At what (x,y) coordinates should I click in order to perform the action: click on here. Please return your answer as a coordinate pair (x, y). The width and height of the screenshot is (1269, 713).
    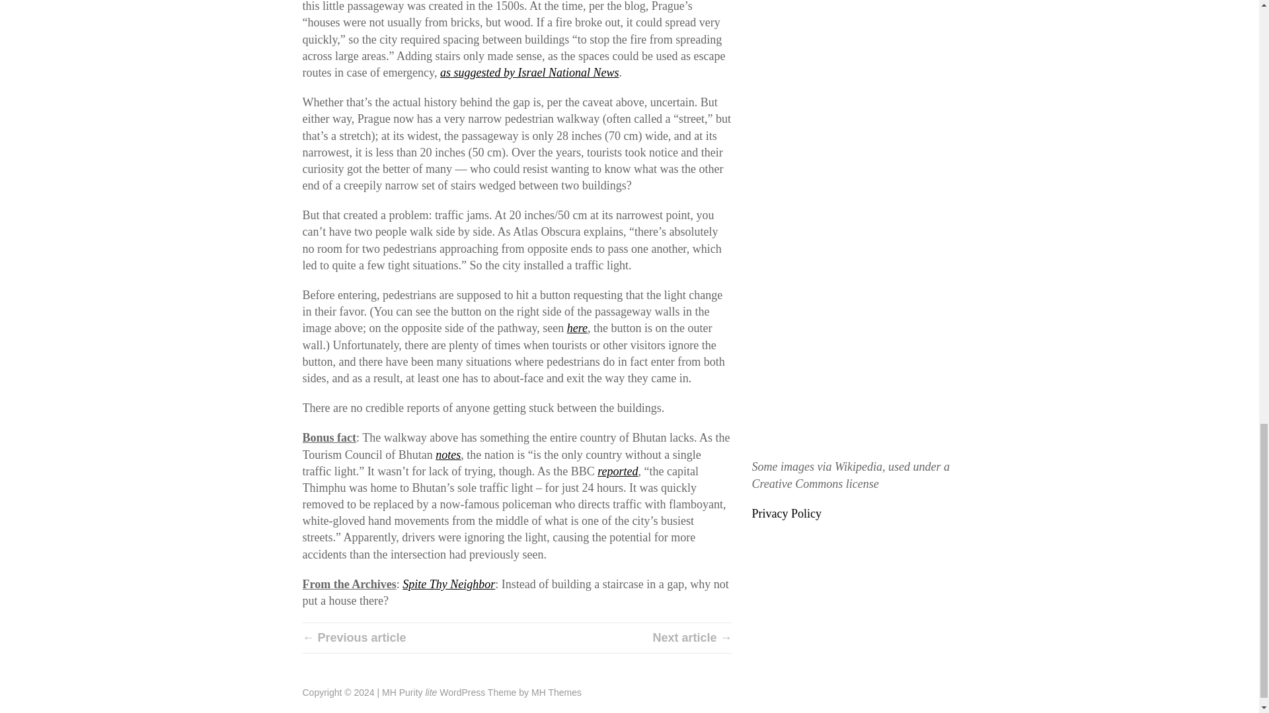
    Looking at the image, I should click on (577, 327).